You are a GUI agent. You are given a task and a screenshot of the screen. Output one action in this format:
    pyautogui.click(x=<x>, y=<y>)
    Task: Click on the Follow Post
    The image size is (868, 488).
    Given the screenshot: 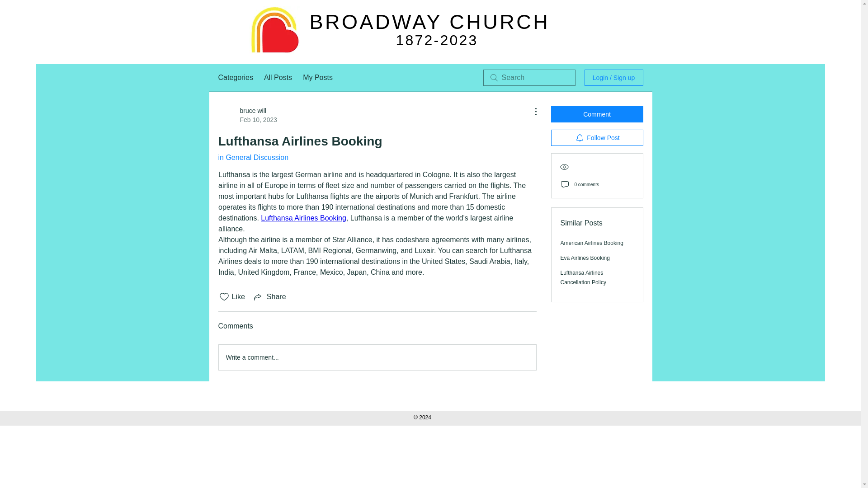 What is the action you would take?
    pyautogui.click(x=597, y=137)
    